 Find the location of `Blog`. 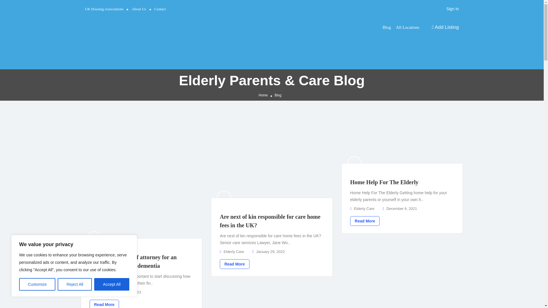

Blog is located at coordinates (386, 27).